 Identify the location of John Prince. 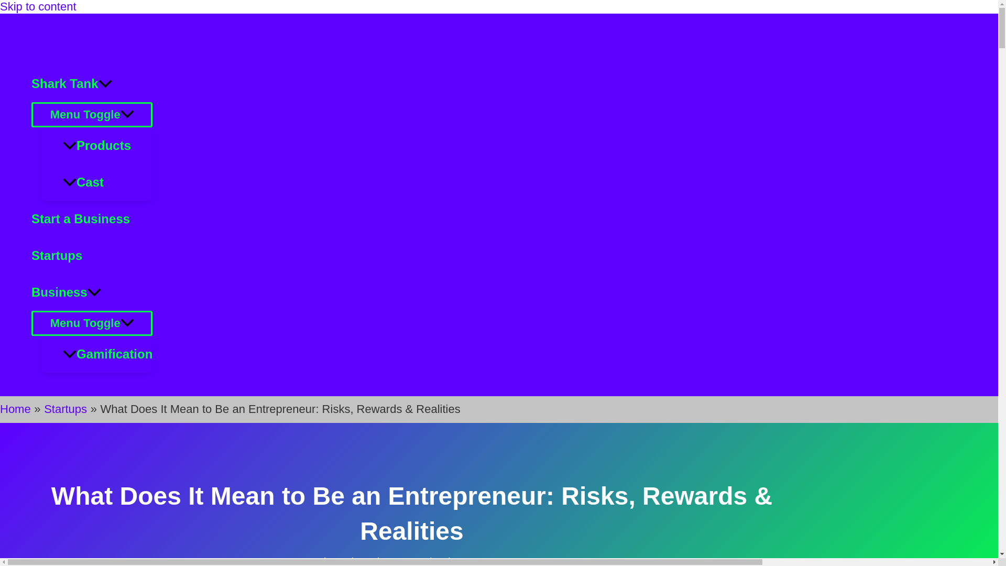
(344, 561).